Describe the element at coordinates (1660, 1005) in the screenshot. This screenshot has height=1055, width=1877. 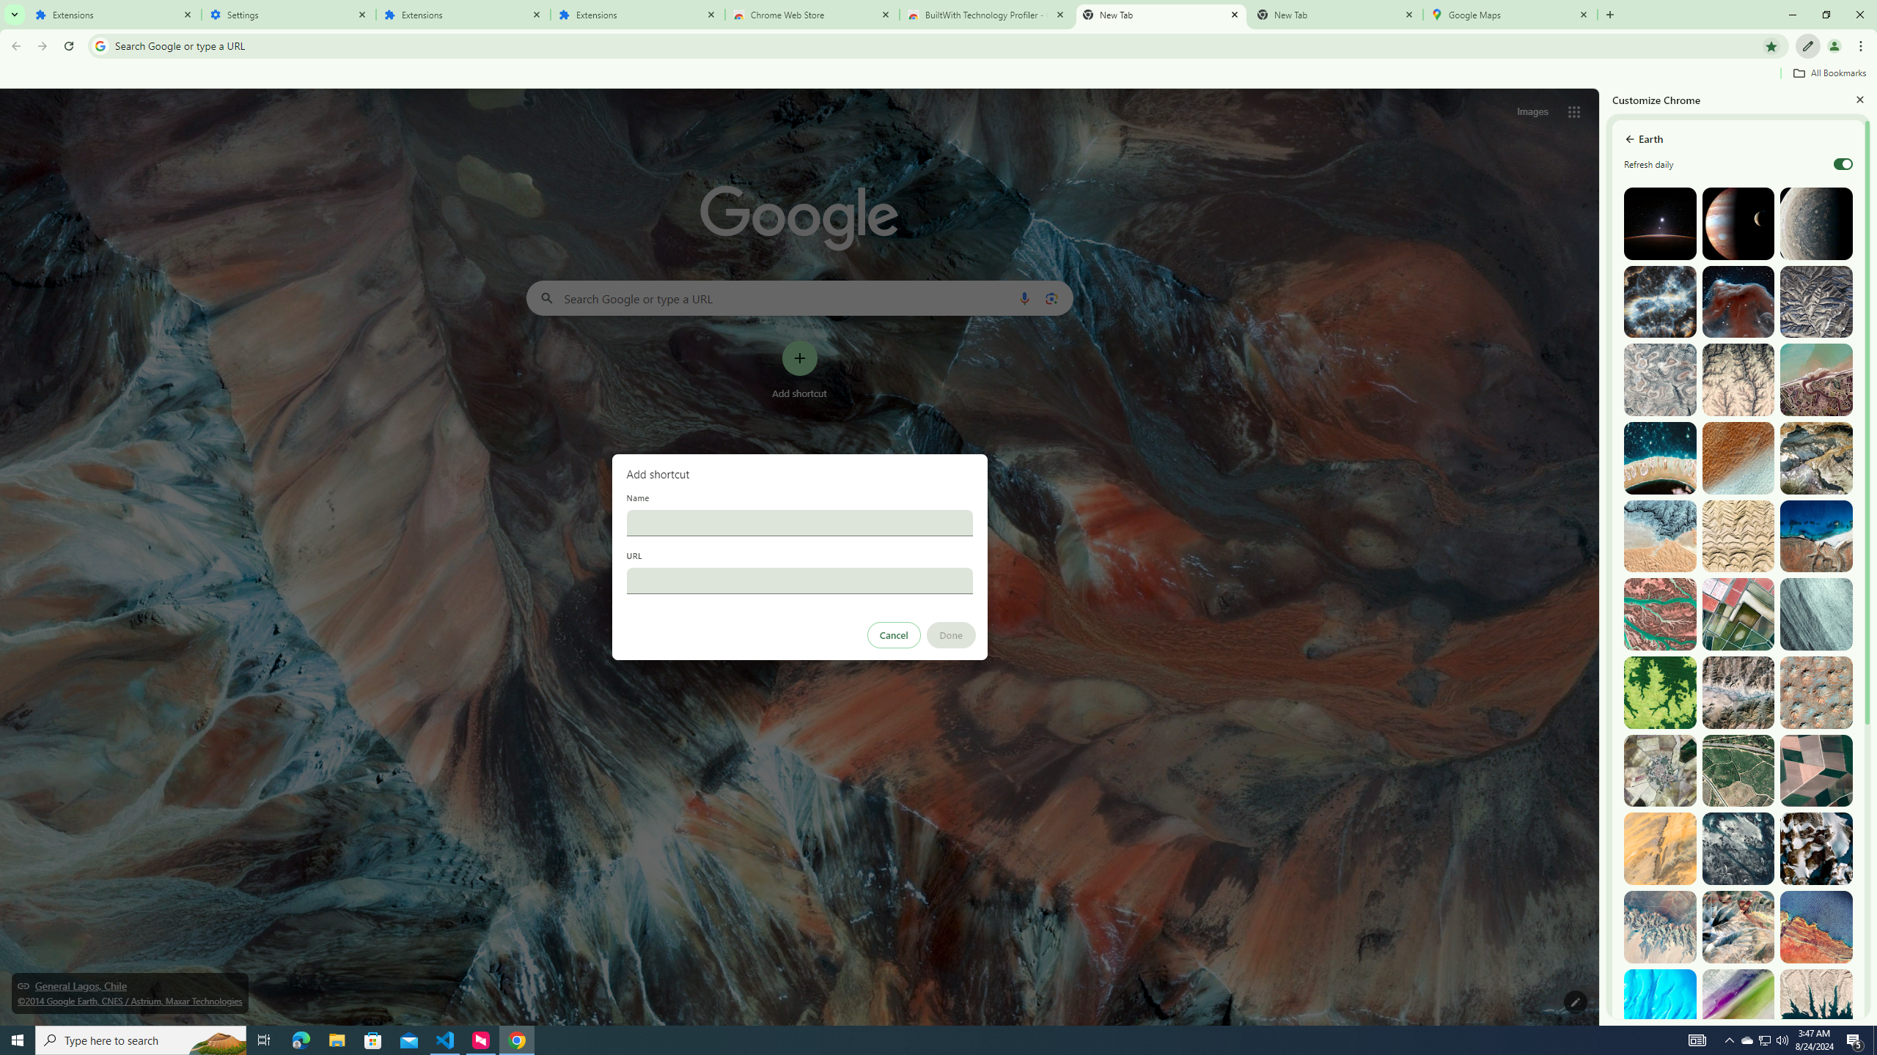
I see `South Eleuthera, The Bahamas` at that location.